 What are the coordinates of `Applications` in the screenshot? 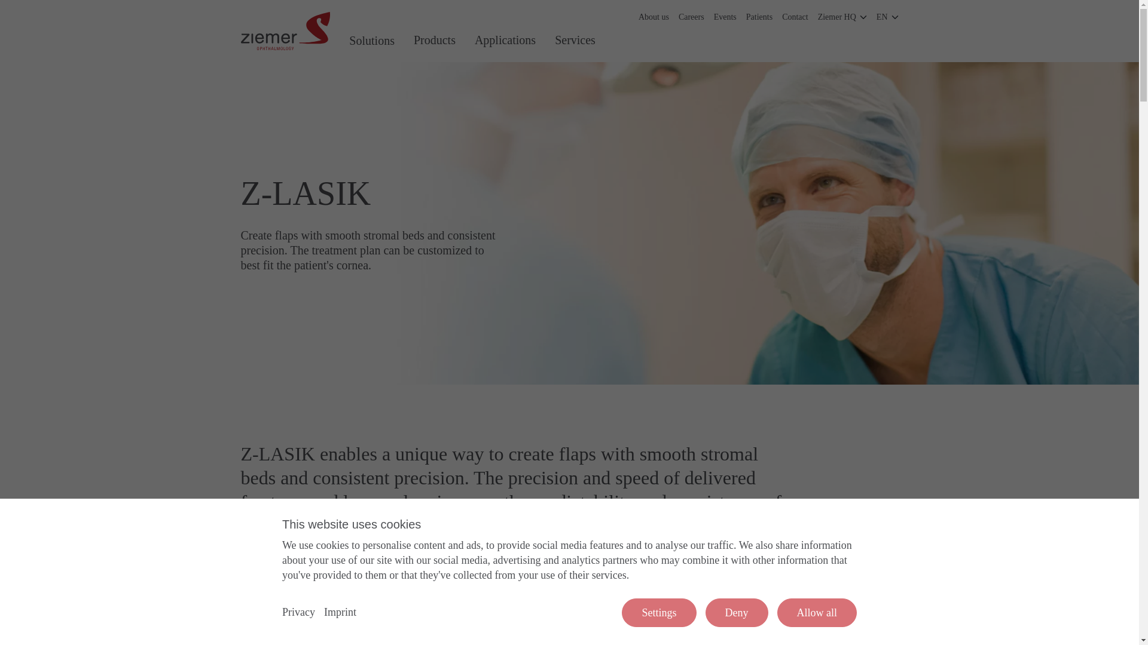 It's located at (505, 30).